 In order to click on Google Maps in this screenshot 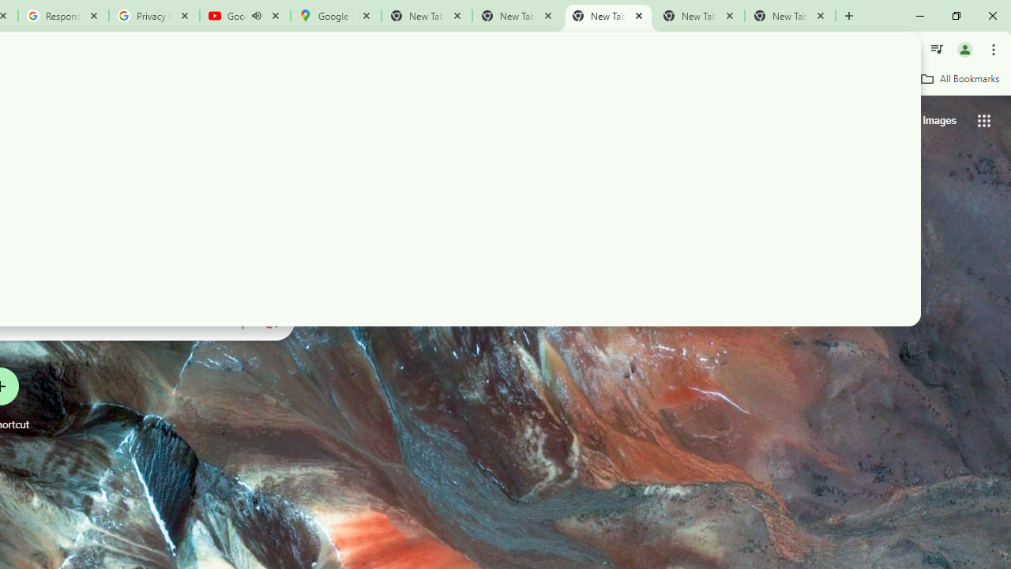, I will do `click(335, 16)`.